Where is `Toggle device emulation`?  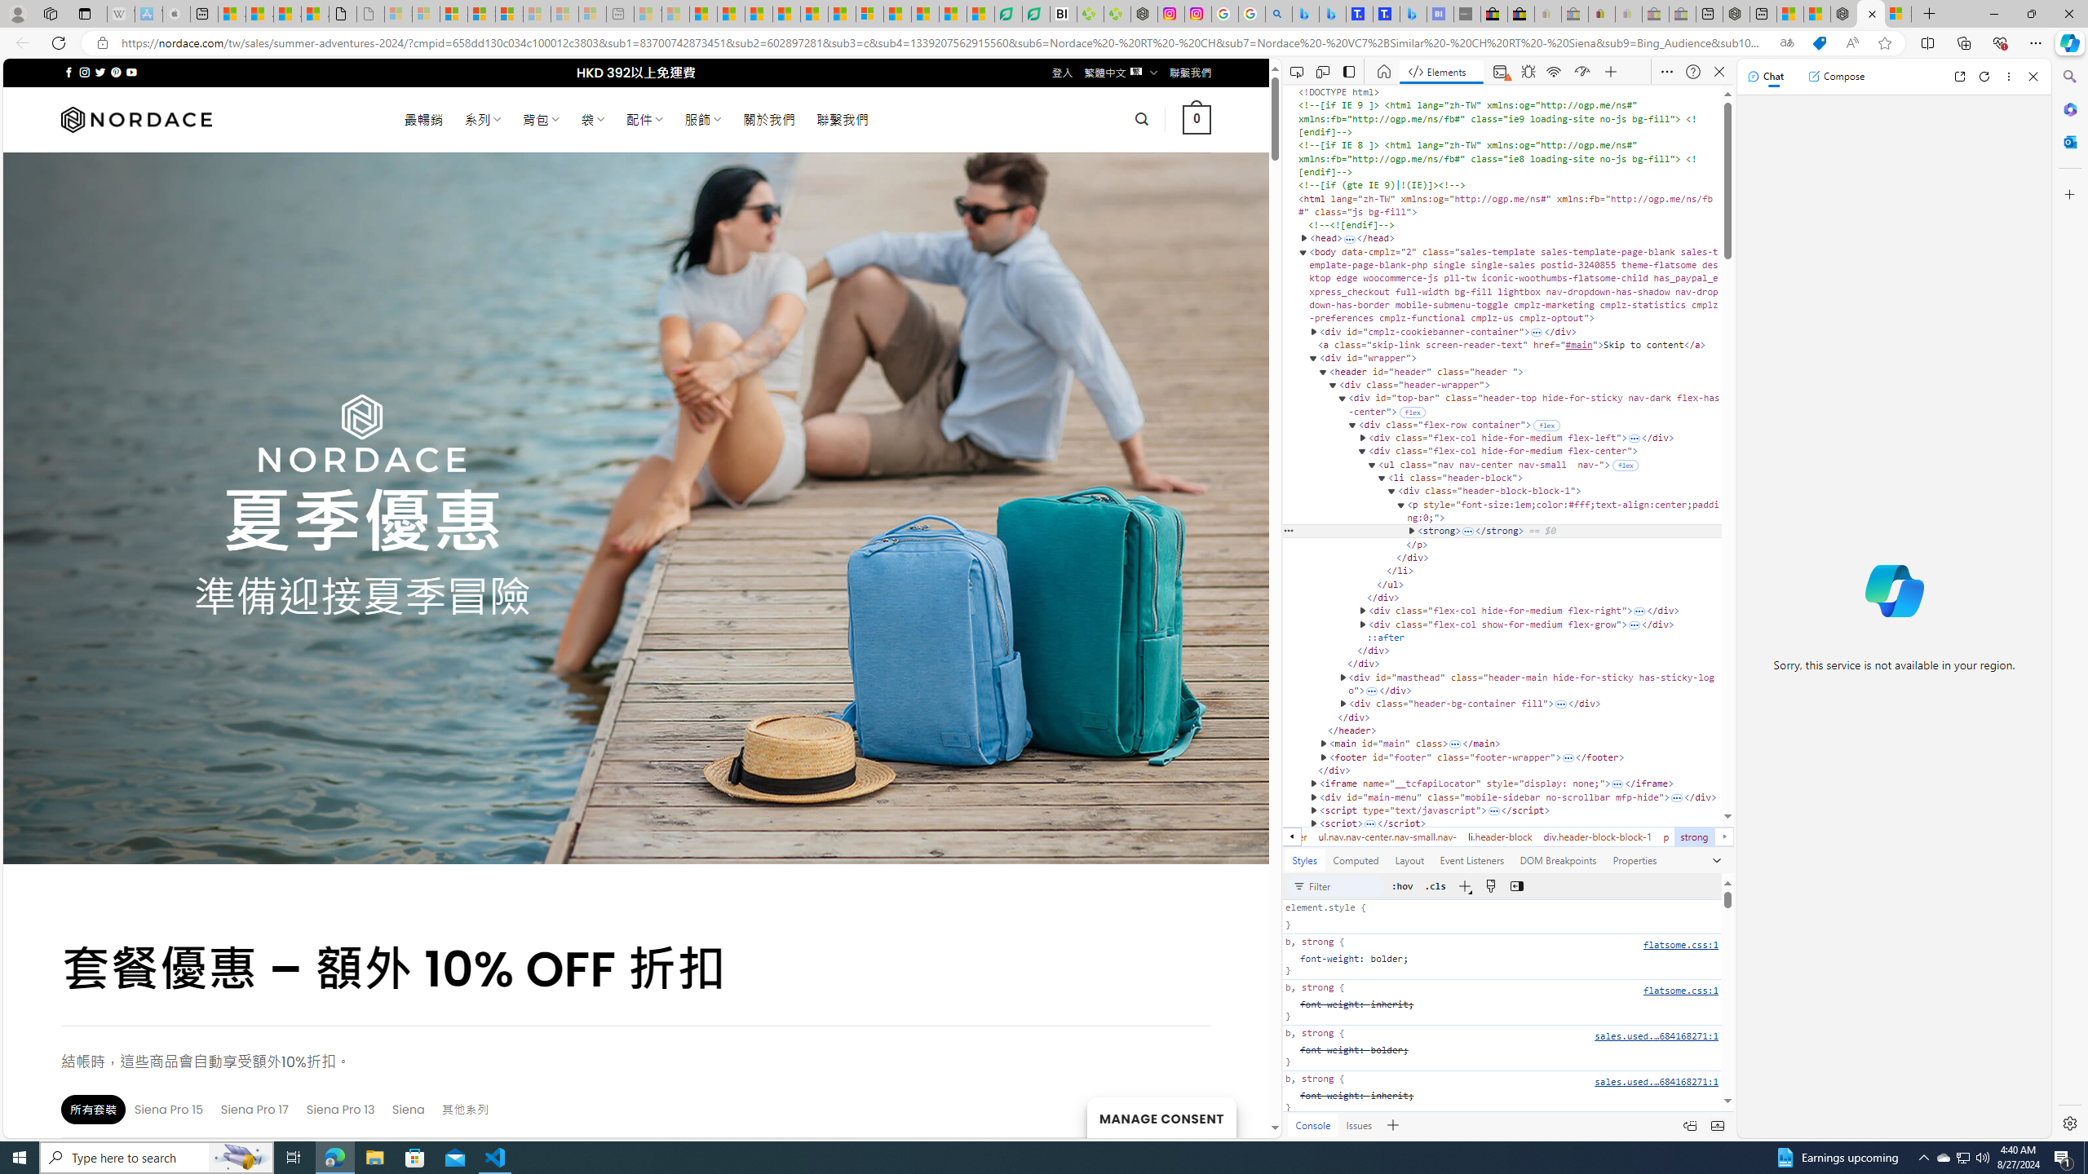
Toggle device emulation is located at coordinates (1322, 72).